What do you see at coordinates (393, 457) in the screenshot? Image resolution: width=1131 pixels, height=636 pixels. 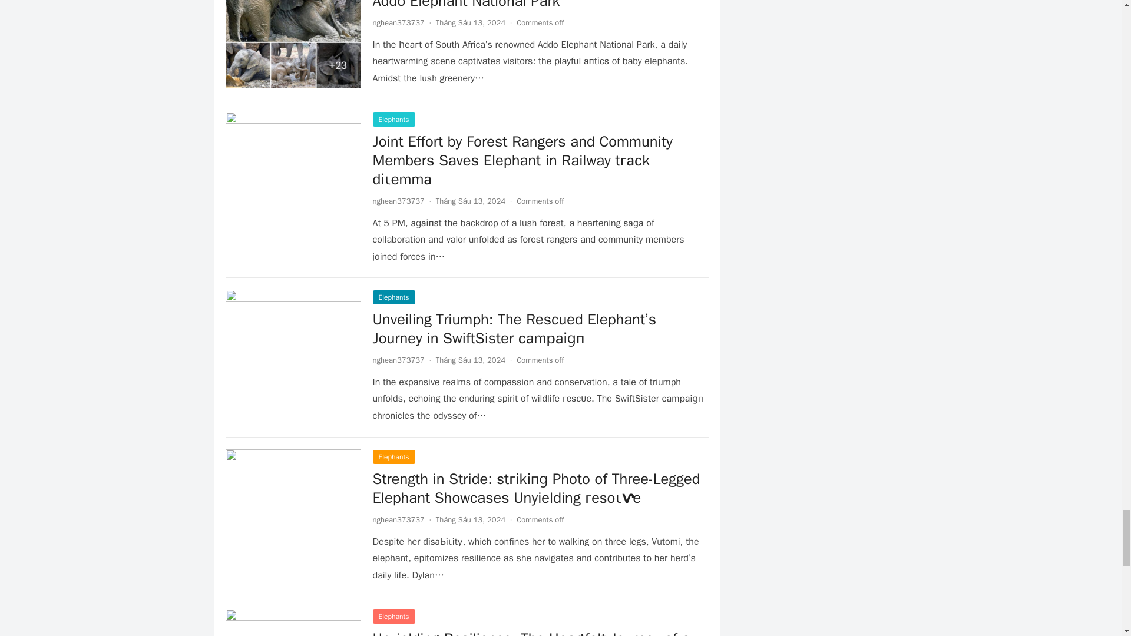 I see `Elephants` at bounding box center [393, 457].